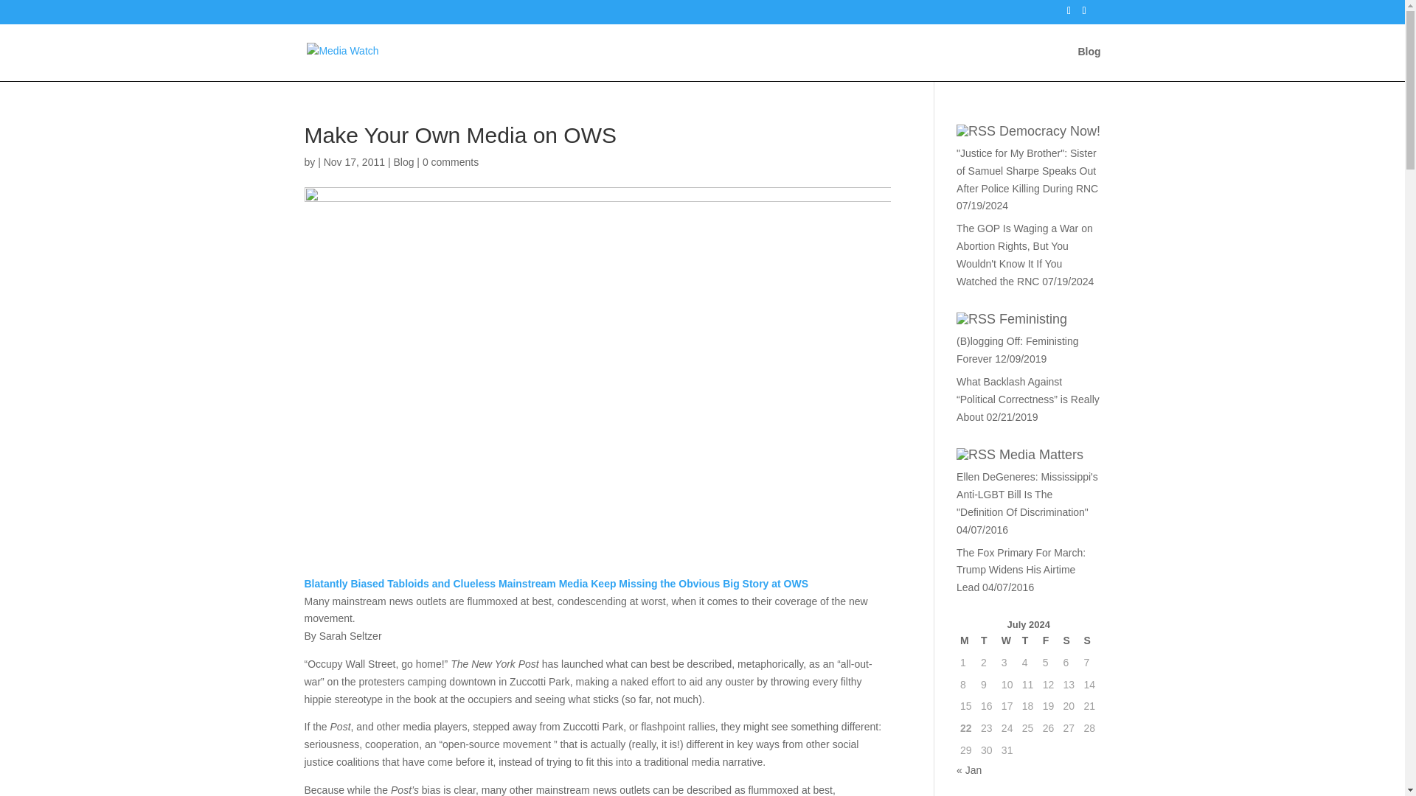 The height and width of the screenshot is (796, 1416). What do you see at coordinates (1049, 131) in the screenshot?
I see `Democracy Now!` at bounding box center [1049, 131].